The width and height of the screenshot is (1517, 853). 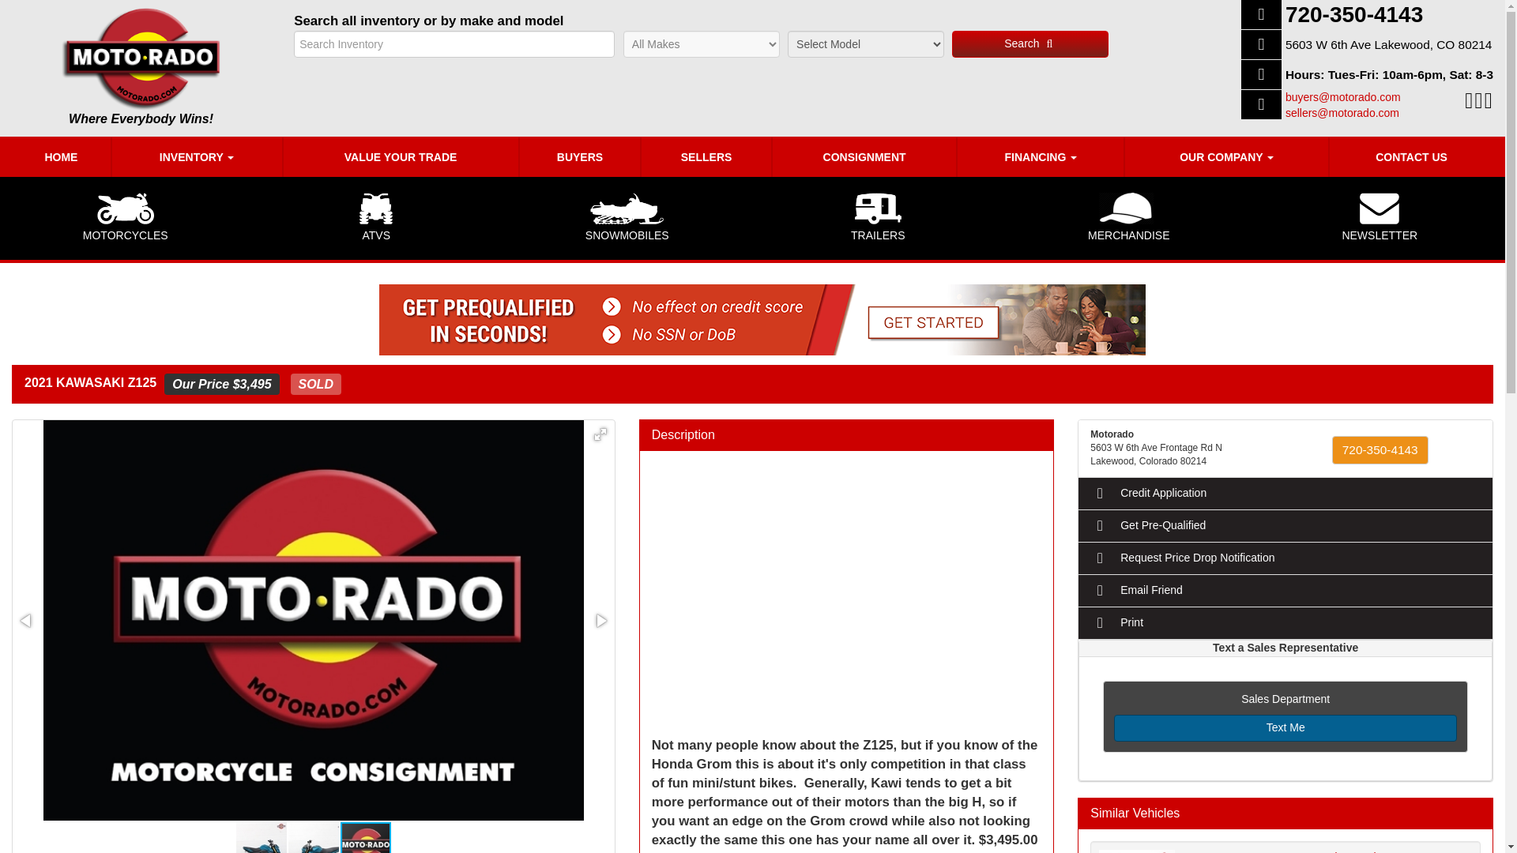 What do you see at coordinates (1030, 44) in the screenshot?
I see `Search` at bounding box center [1030, 44].